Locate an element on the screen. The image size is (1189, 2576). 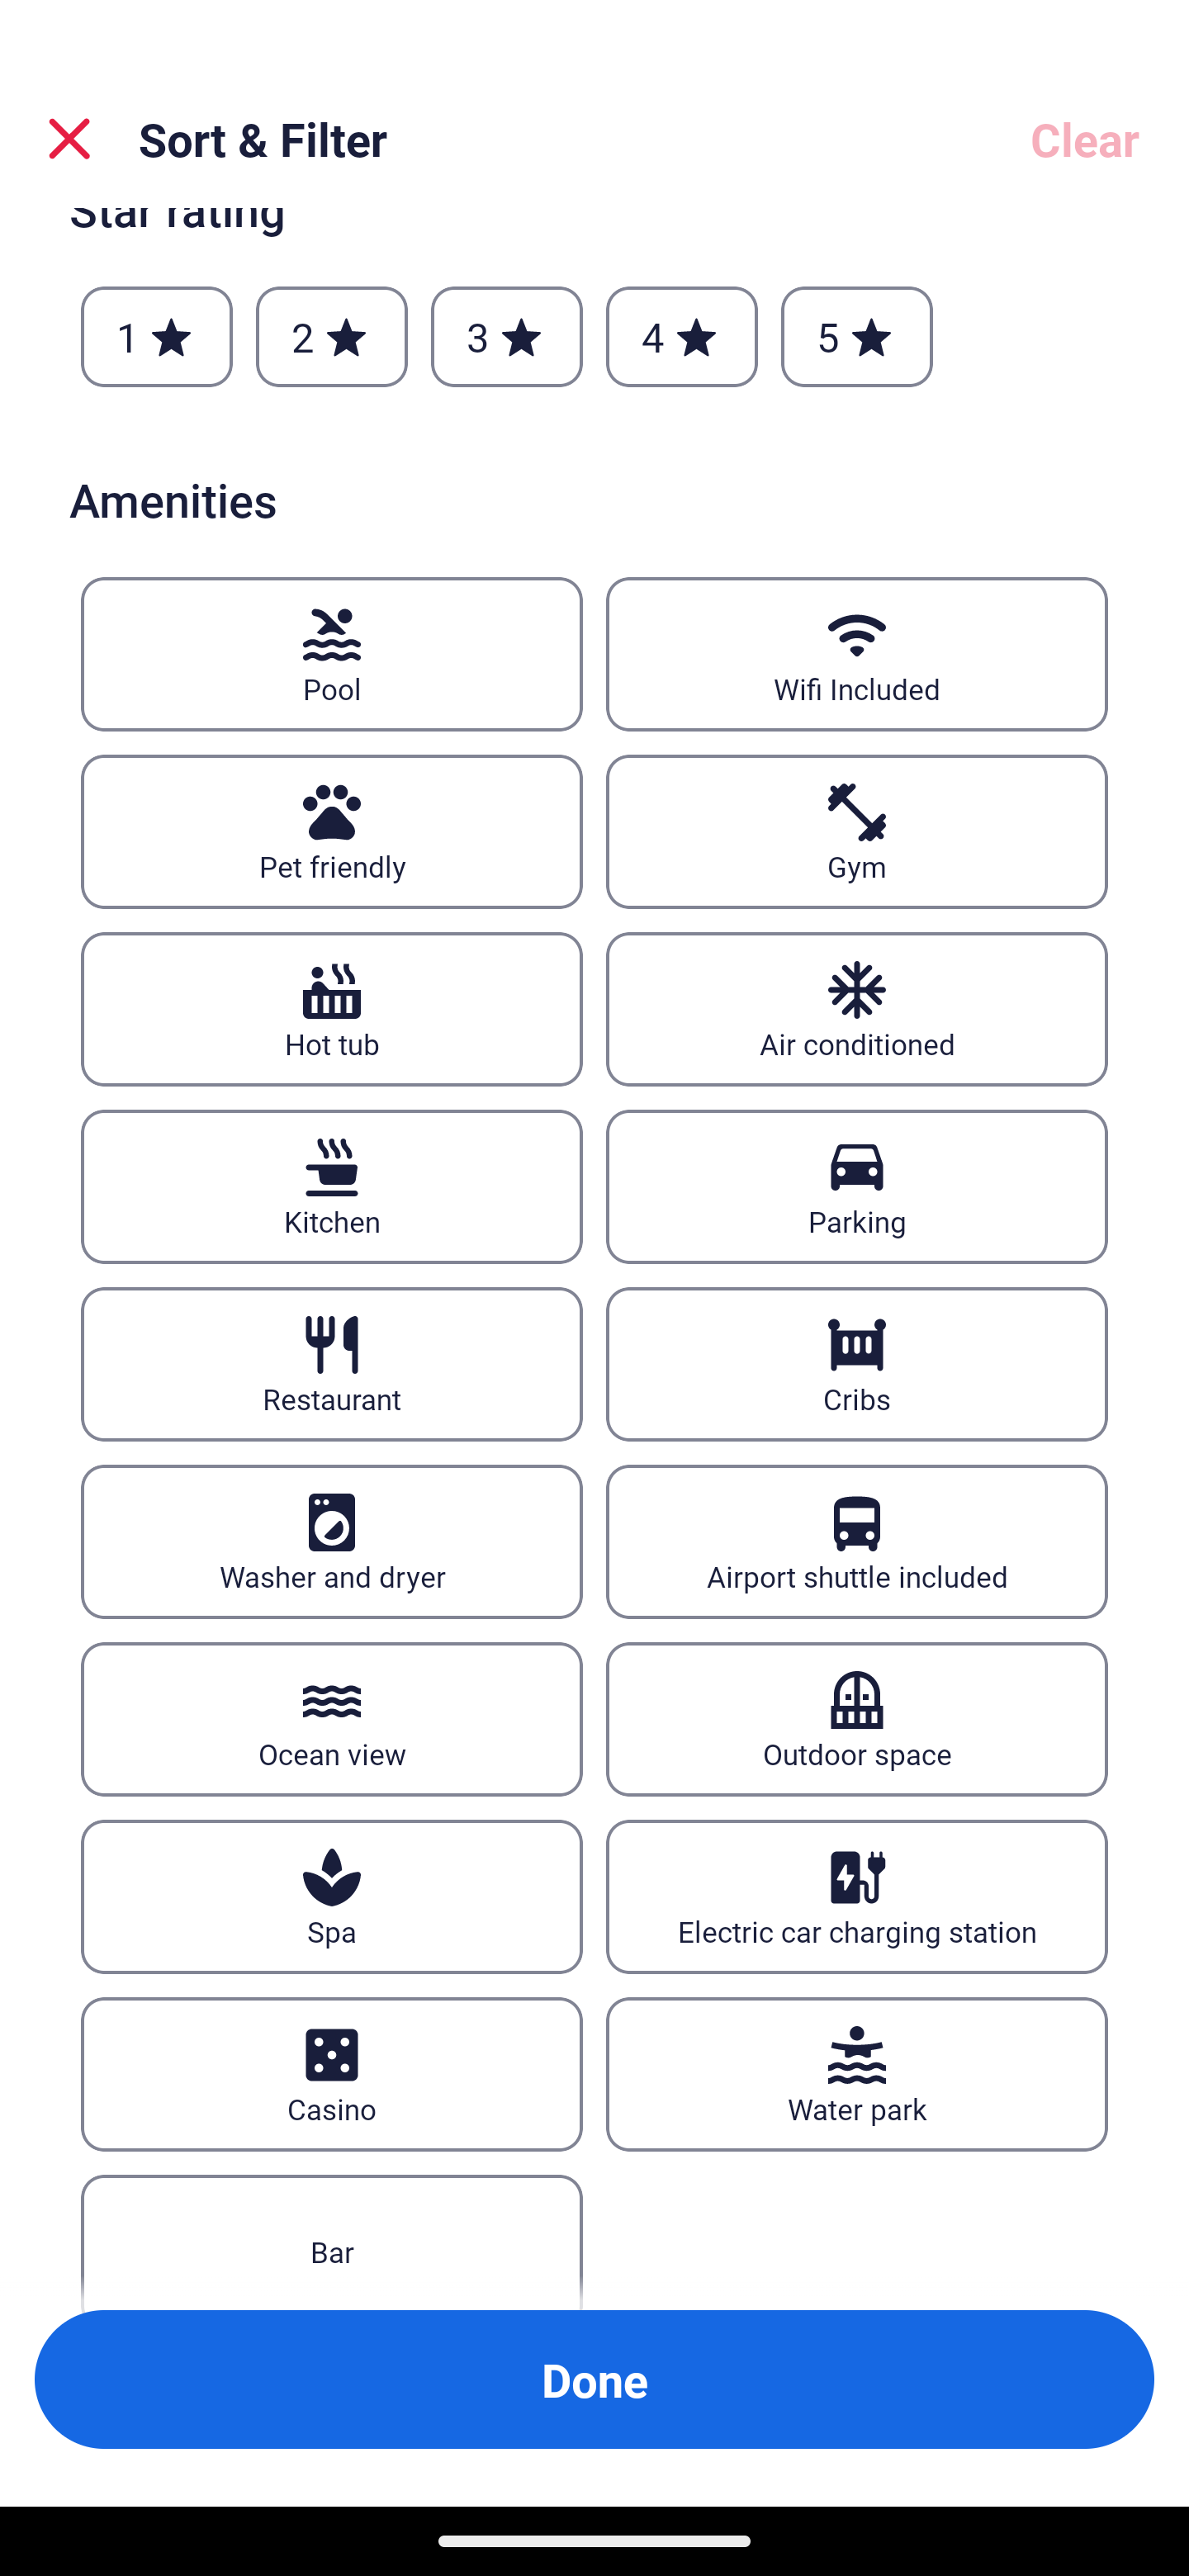
4 is located at coordinates (682, 337).